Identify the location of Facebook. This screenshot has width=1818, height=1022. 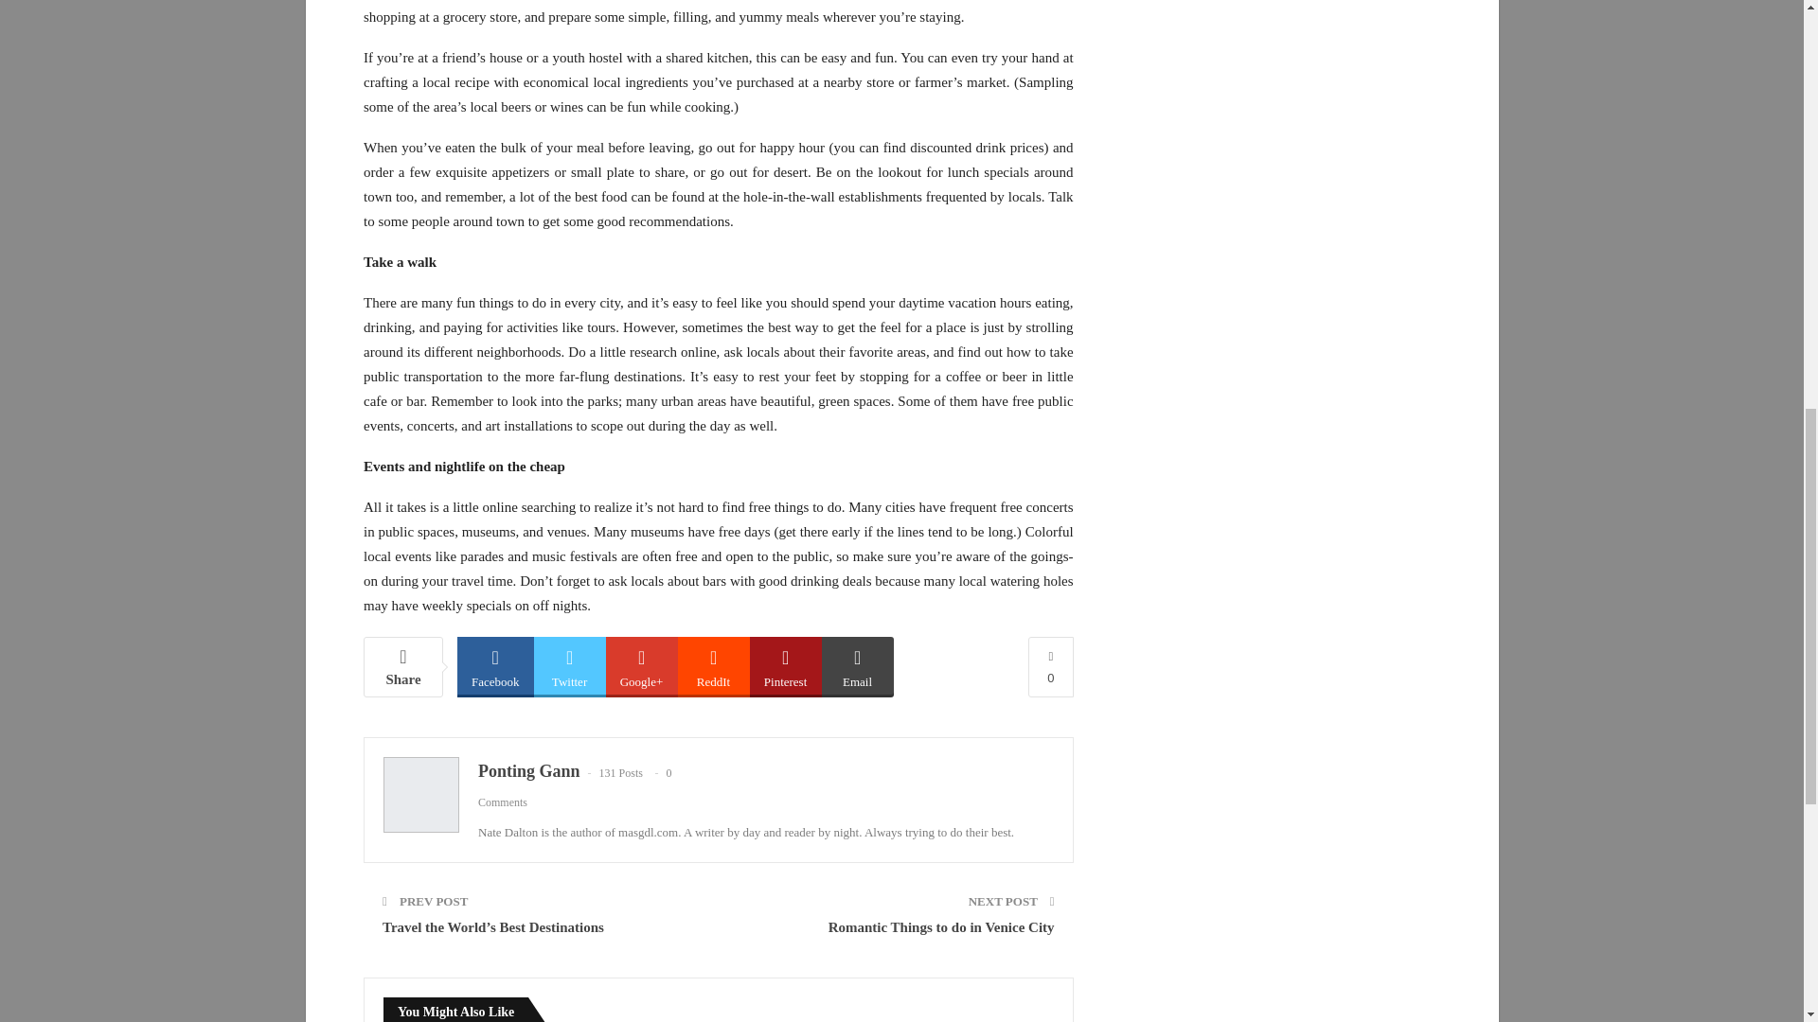
(496, 665).